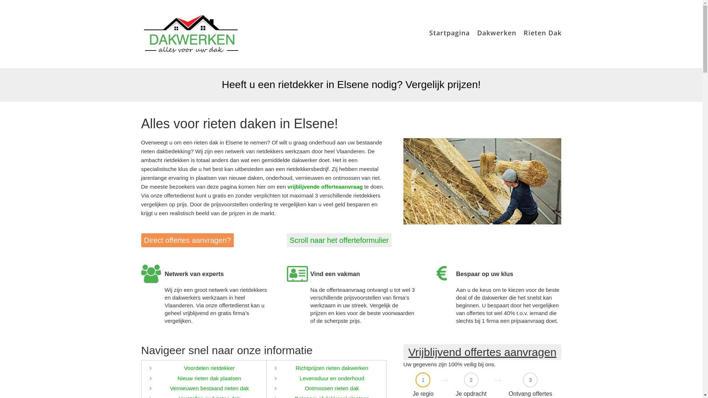 Image resolution: width=708 pixels, height=398 pixels. I want to click on Nieuw rieten dak plaatsen, so click(209, 378).